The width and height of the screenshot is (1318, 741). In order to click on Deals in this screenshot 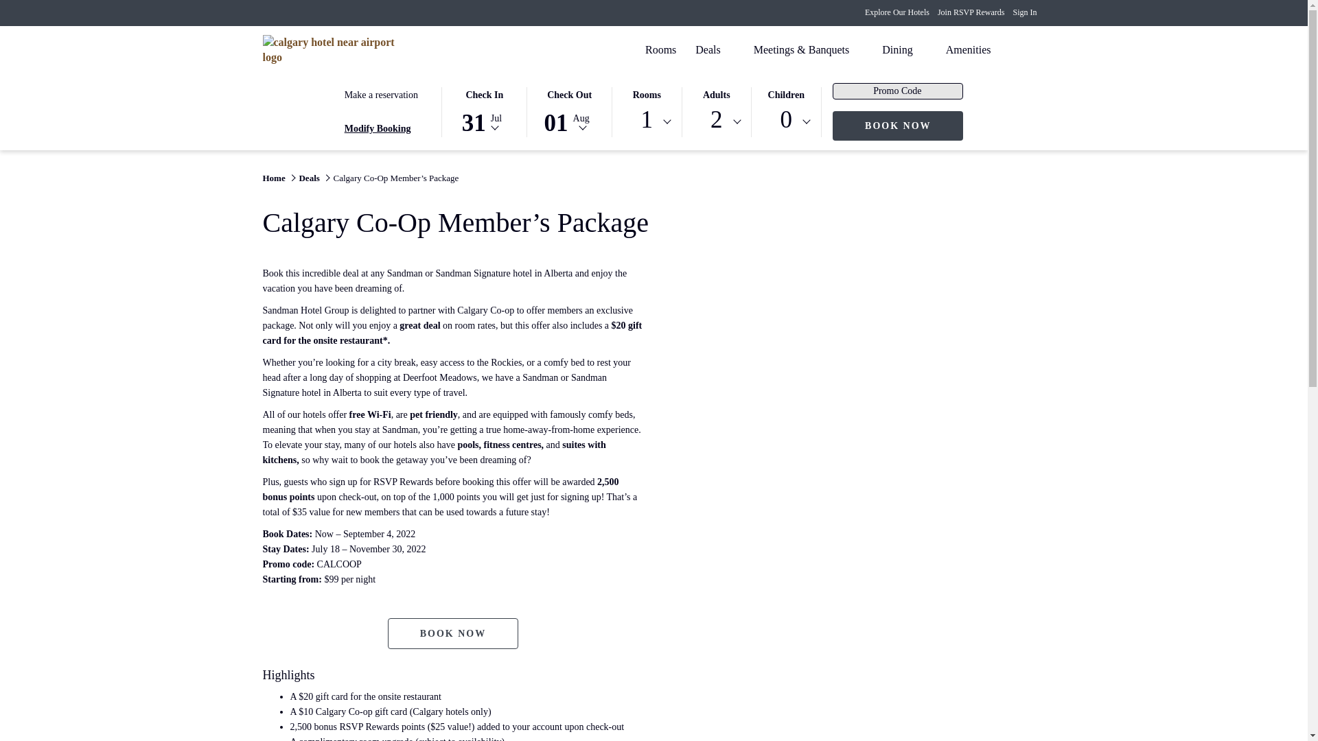, I will do `click(334, 49)`.